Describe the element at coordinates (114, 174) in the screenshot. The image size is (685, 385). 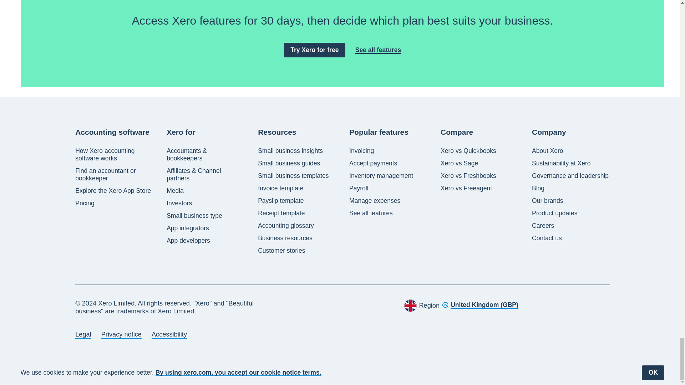
I see `Find an accountant or bookkeeper` at that location.